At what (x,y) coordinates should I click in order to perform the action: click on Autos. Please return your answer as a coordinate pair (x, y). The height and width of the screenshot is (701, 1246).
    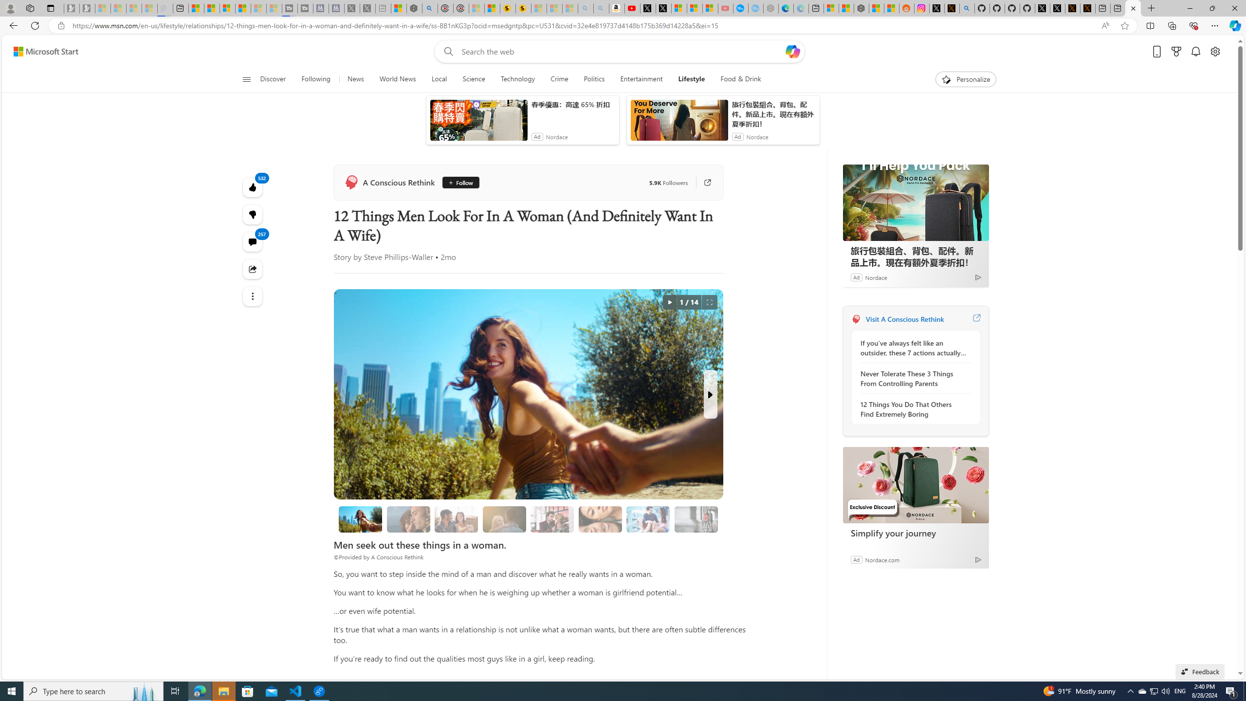
    Looking at the image, I should click on (729, 129).